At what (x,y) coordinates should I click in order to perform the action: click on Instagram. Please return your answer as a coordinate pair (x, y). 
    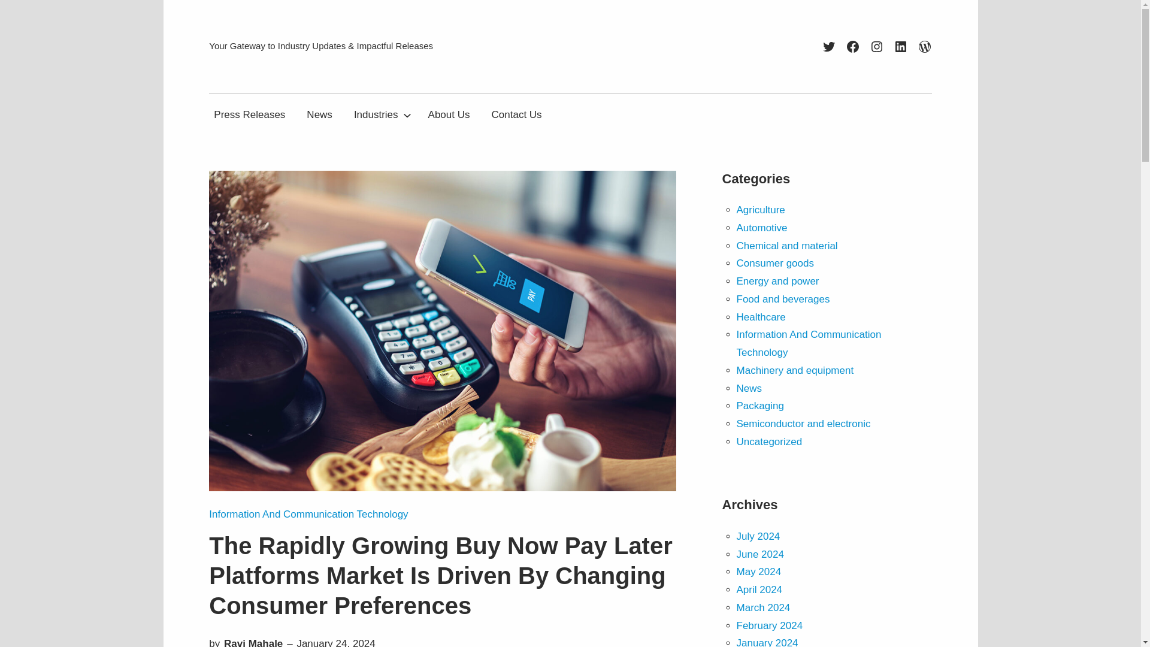
    Looking at the image, I should click on (877, 46).